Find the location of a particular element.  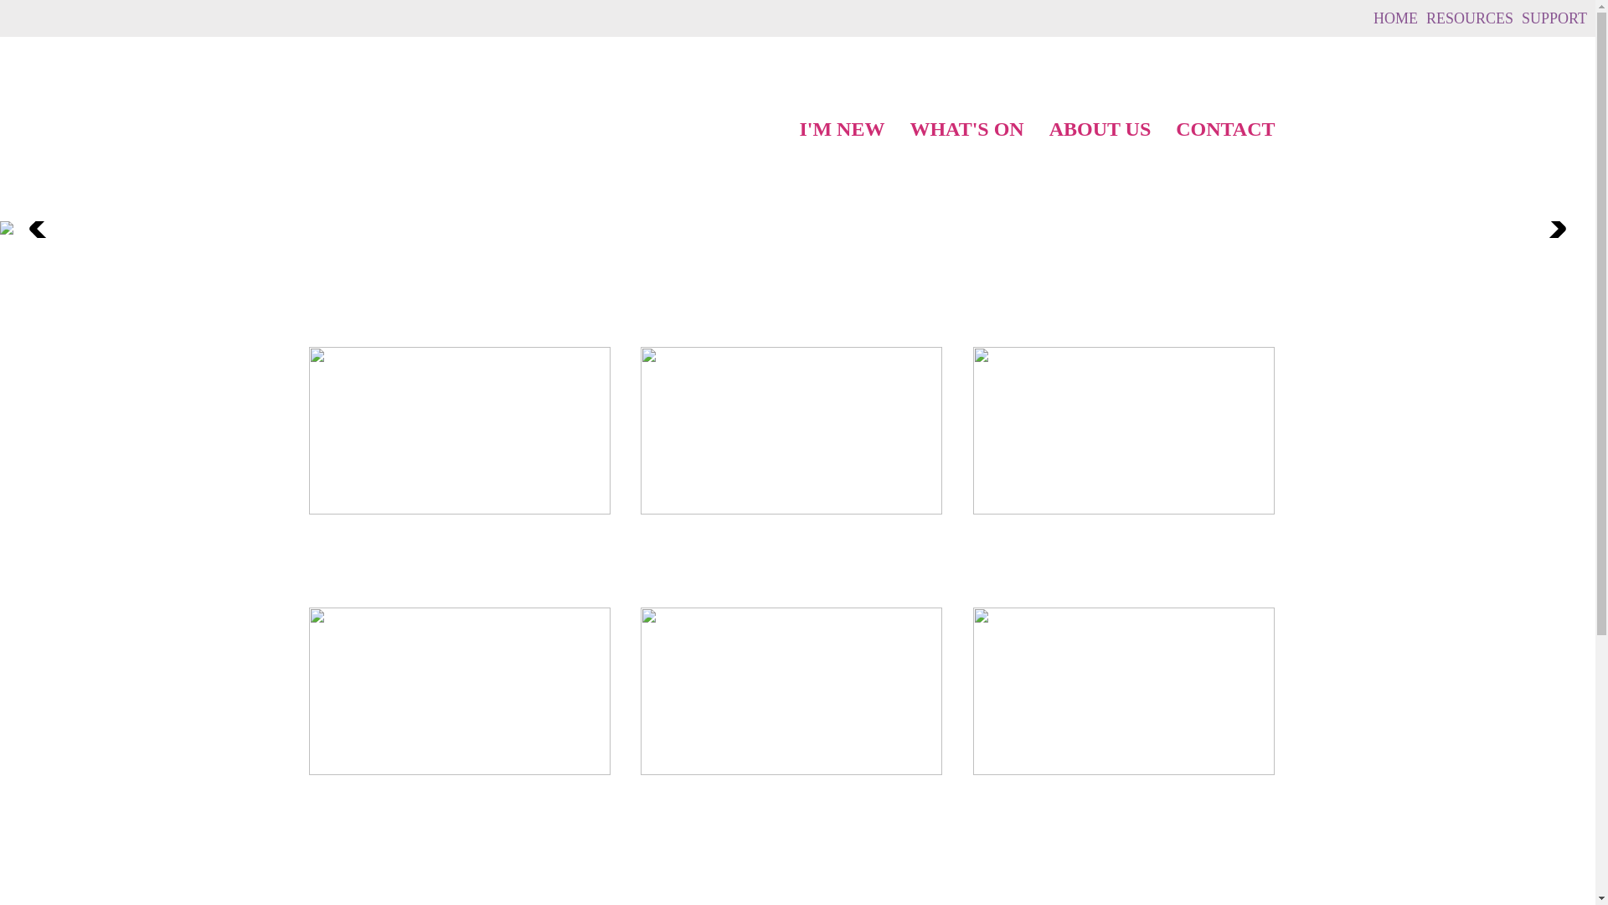

About Us is located at coordinates (466, 801).